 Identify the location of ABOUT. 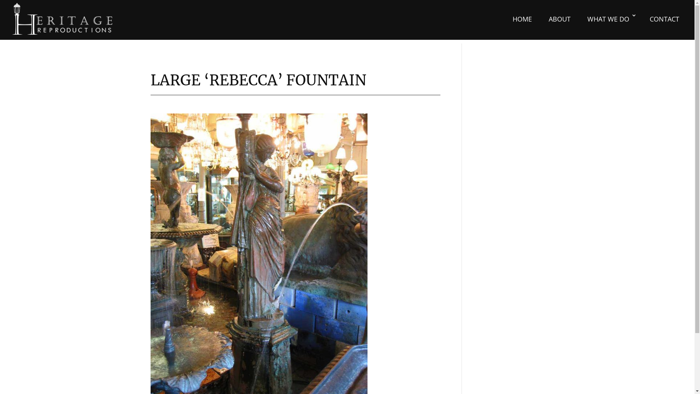
(560, 19).